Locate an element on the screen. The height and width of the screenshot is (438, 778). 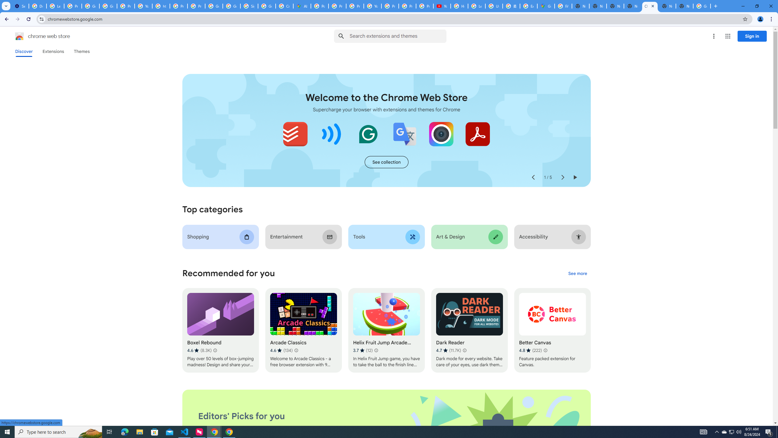
Shopping is located at coordinates (221, 237).